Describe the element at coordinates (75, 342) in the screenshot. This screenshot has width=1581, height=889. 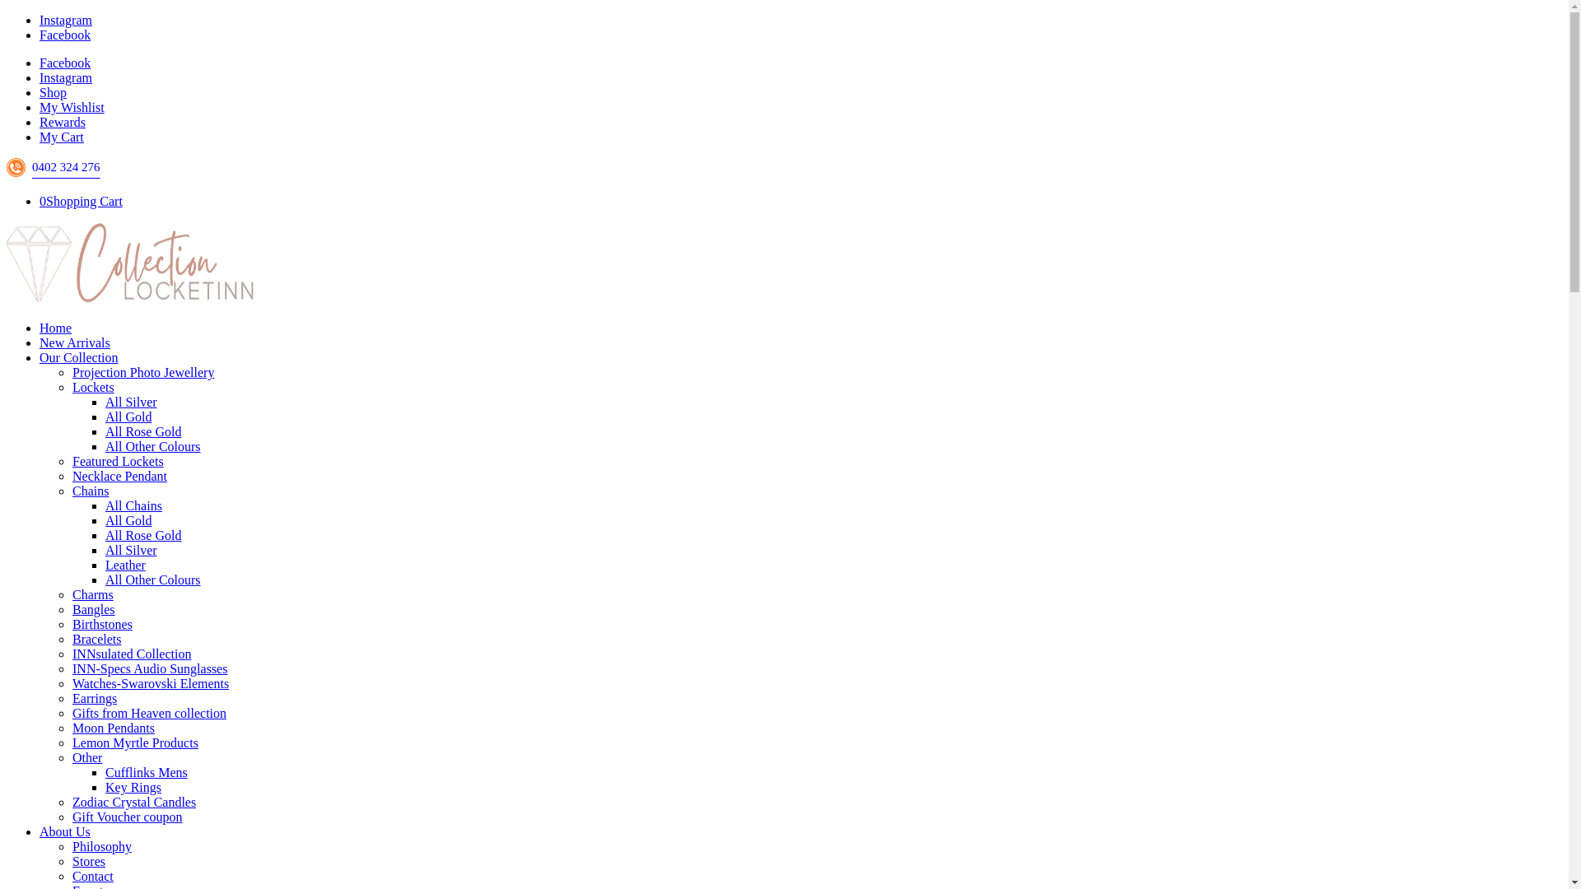
I see `New Arrivals` at that location.